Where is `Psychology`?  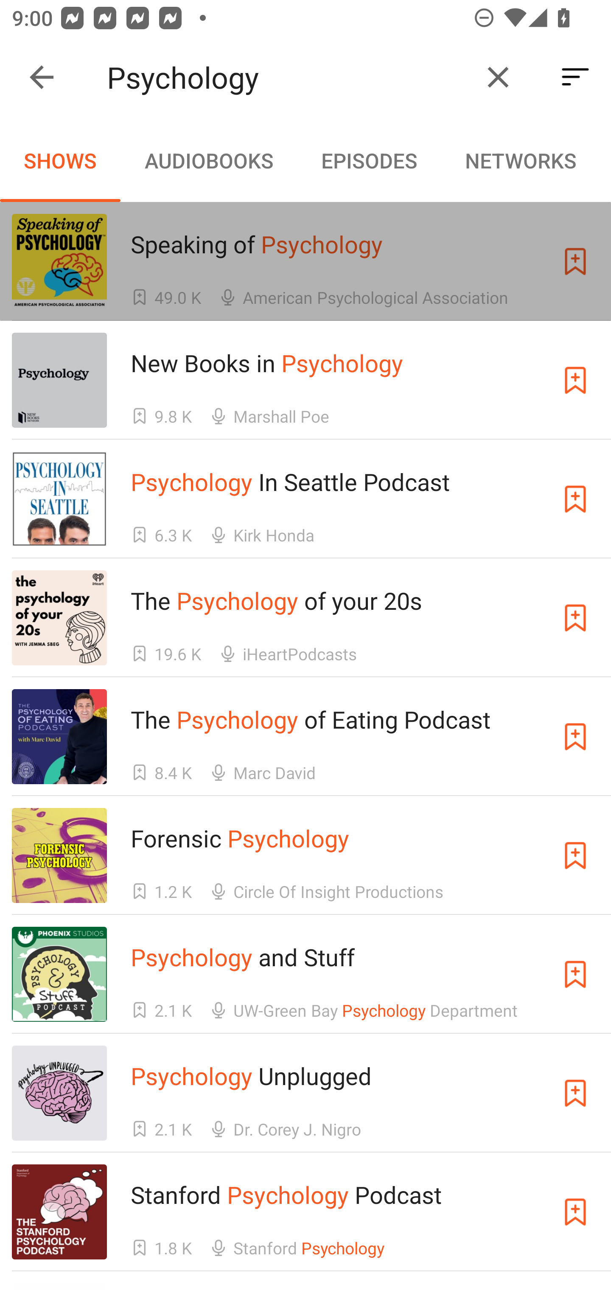 Psychology is located at coordinates (288, 77).